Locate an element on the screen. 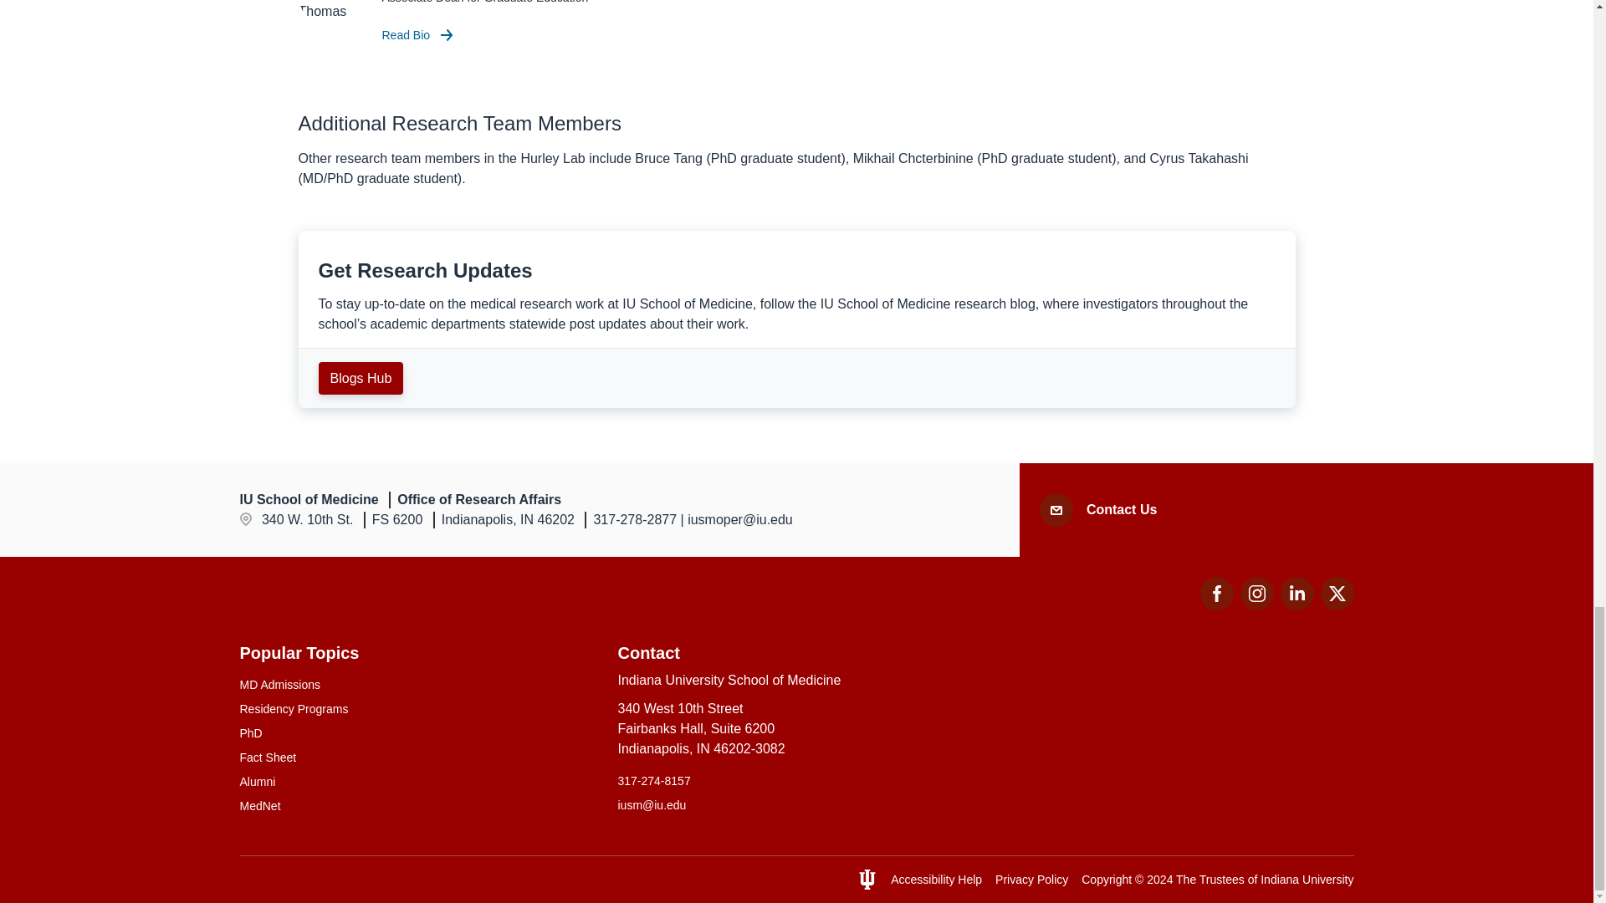 The image size is (1606, 903). Contact Us is located at coordinates (418, 685).